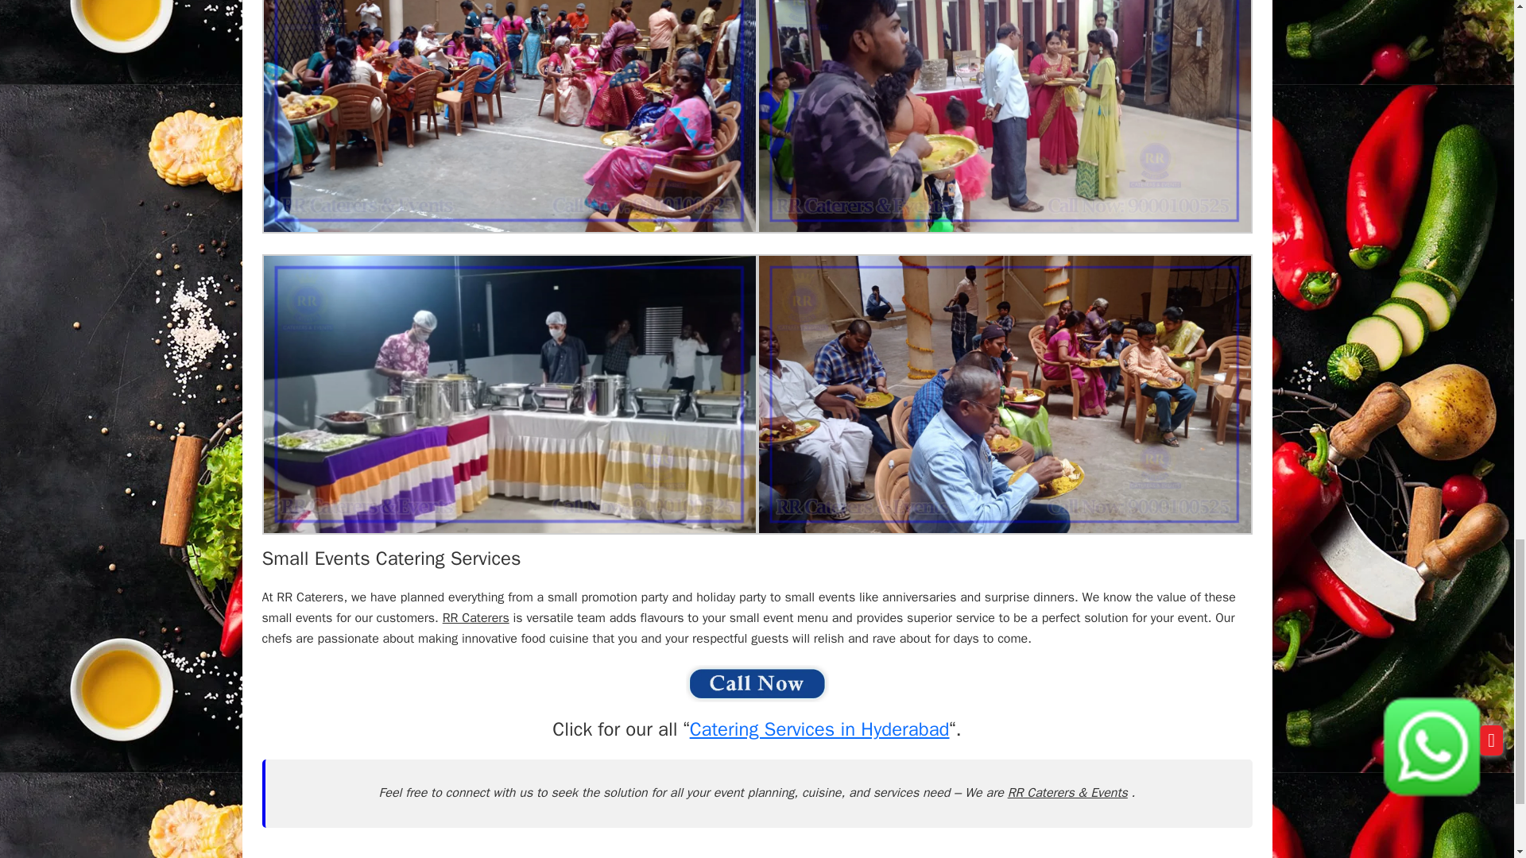  I want to click on RR Caterers, so click(475, 618).